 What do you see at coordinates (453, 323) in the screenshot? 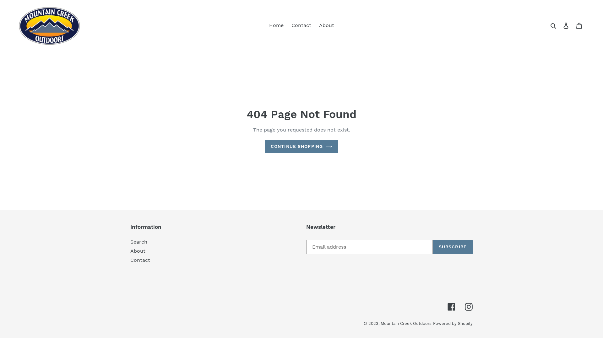
I see `Powered by Shopify` at bounding box center [453, 323].